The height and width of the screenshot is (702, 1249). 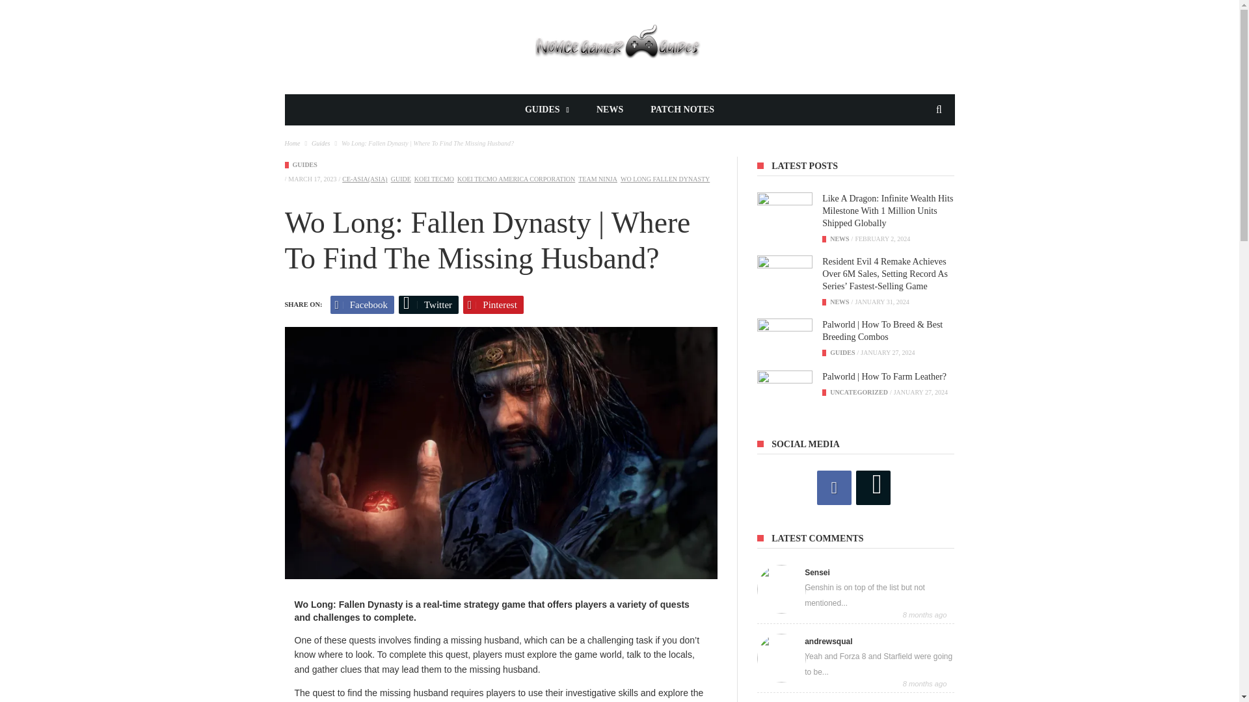 I want to click on NEWS, so click(x=610, y=109).